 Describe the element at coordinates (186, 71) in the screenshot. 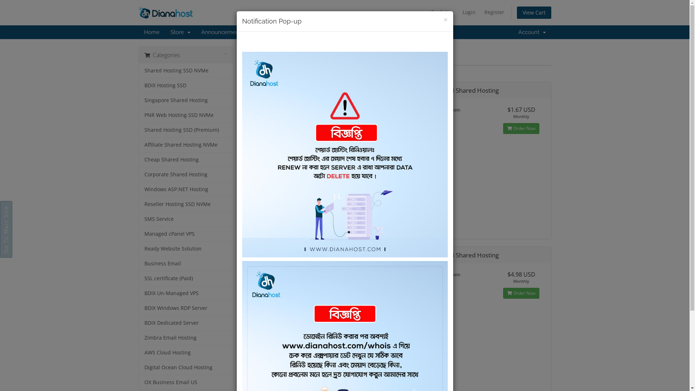

I see `Shared Hosting SSD NVMe` at that location.